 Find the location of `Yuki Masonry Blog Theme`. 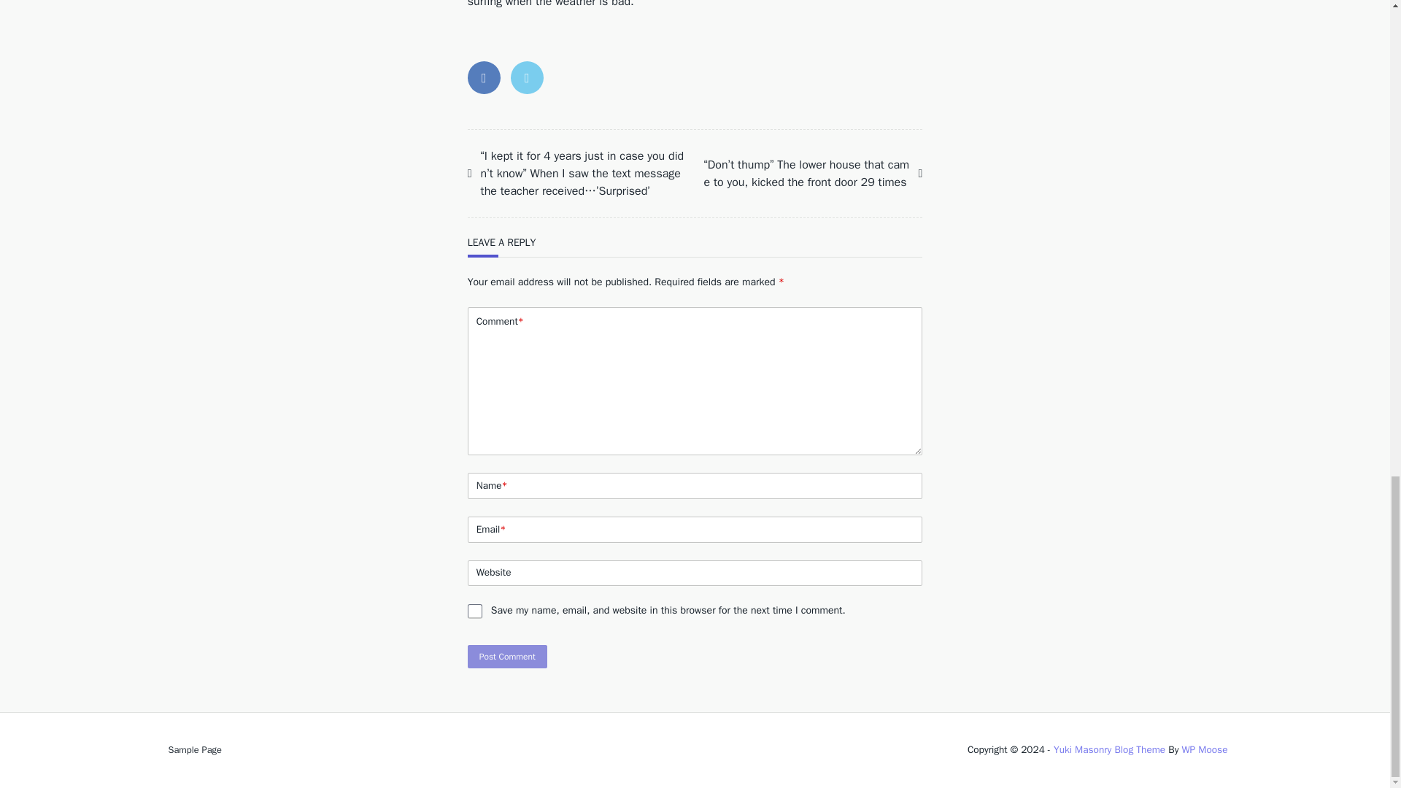

Yuki Masonry Blog Theme is located at coordinates (1109, 749).